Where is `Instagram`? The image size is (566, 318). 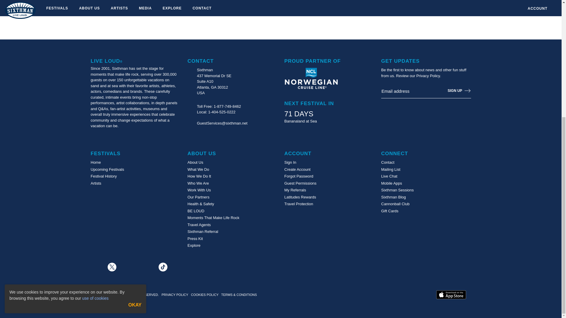
Instagram is located at coordinates (146, 266).